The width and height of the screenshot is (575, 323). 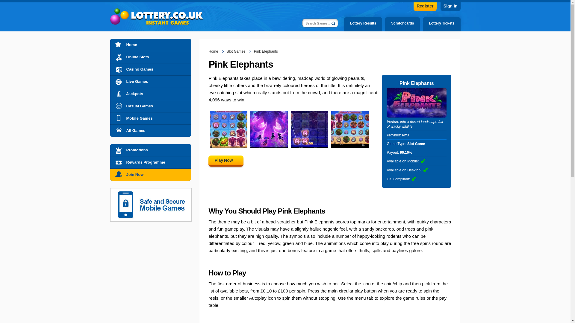 What do you see at coordinates (150, 106) in the screenshot?
I see `Casual Games` at bounding box center [150, 106].